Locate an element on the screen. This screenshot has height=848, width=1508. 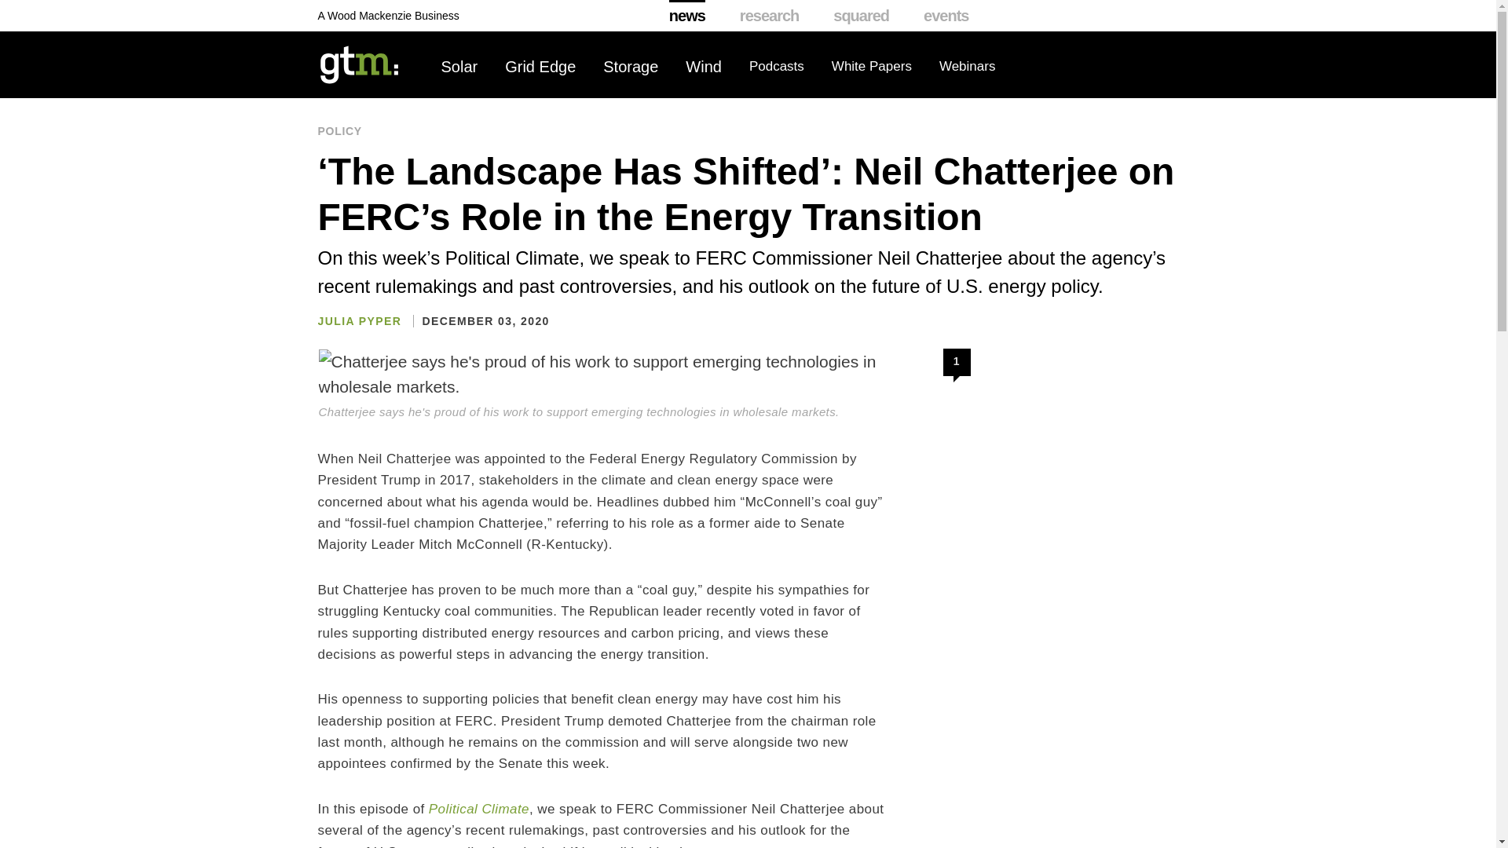
White Papers is located at coordinates (872, 67).